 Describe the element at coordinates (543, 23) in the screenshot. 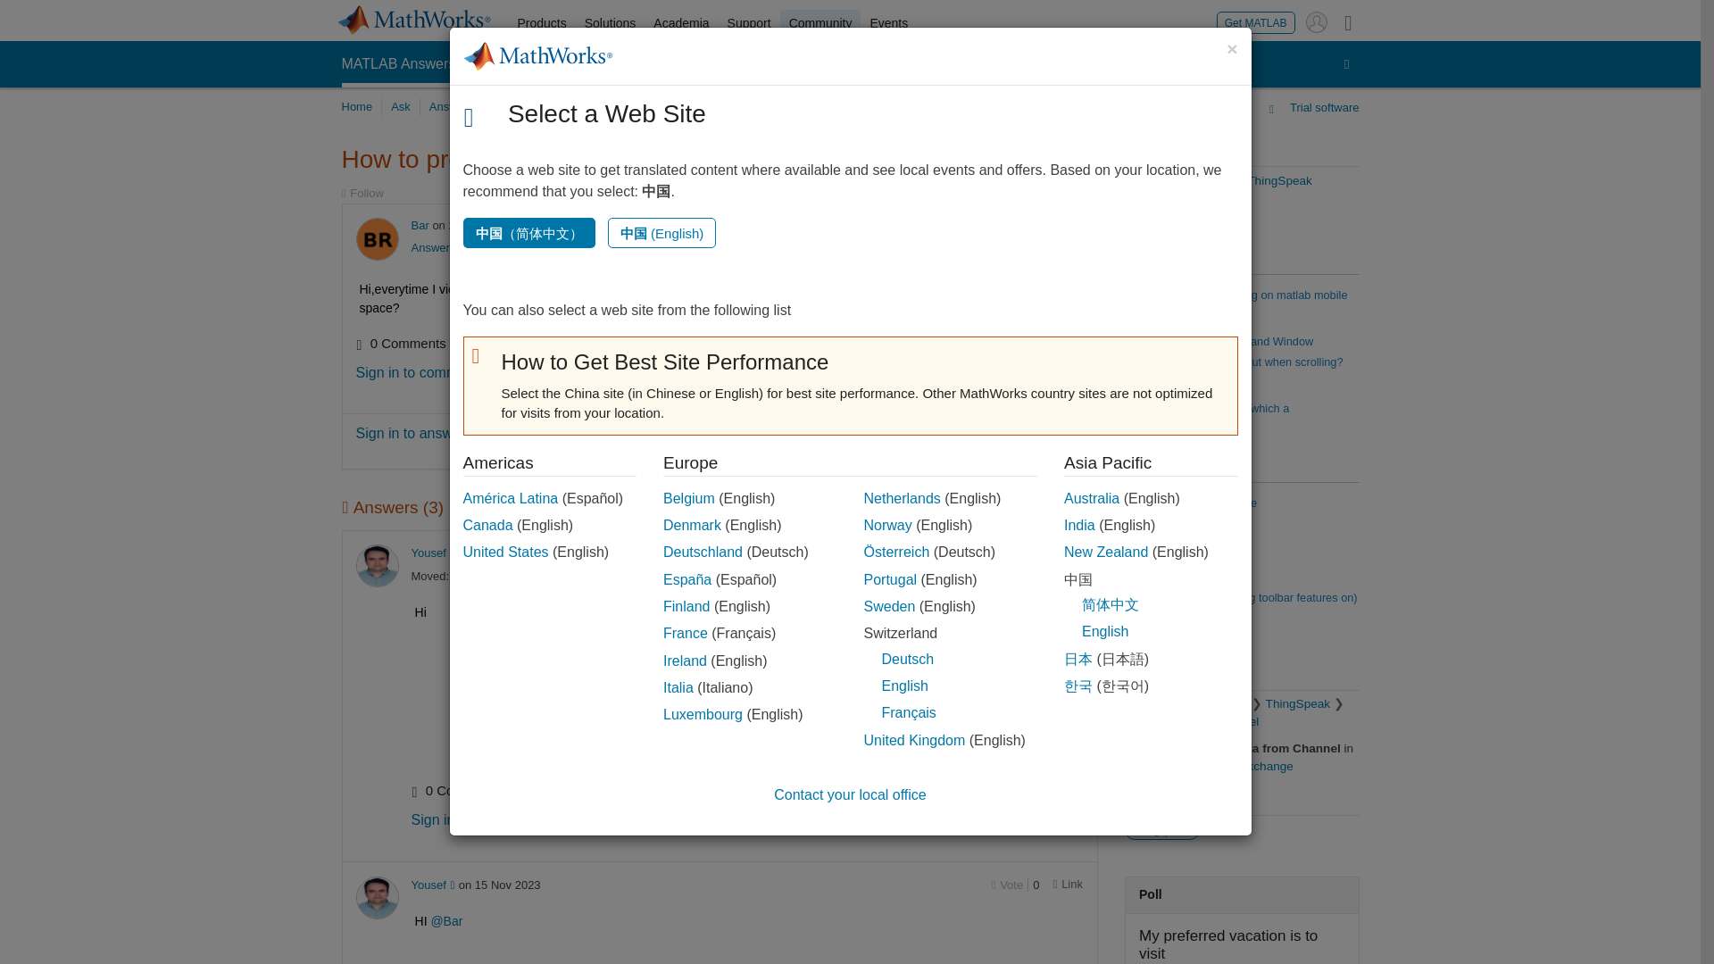

I see `Products` at that location.